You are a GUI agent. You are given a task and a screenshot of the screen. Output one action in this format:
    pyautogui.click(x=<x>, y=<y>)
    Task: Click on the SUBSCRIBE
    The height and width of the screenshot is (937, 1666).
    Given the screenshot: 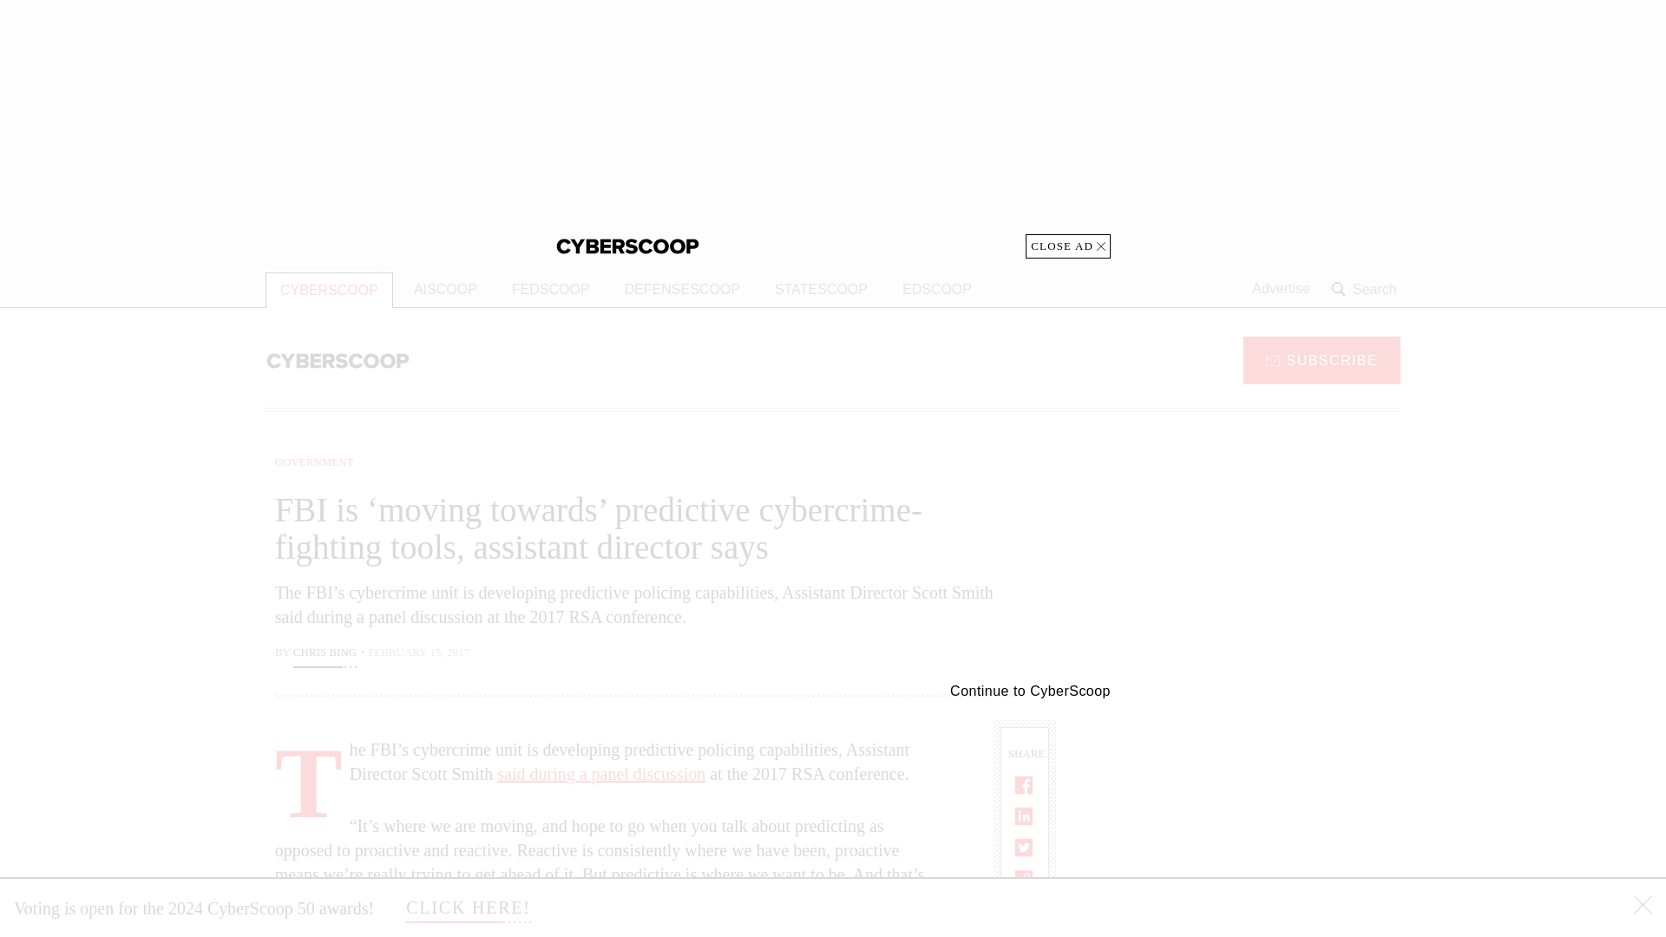 What is the action you would take?
    pyautogui.click(x=1322, y=359)
    